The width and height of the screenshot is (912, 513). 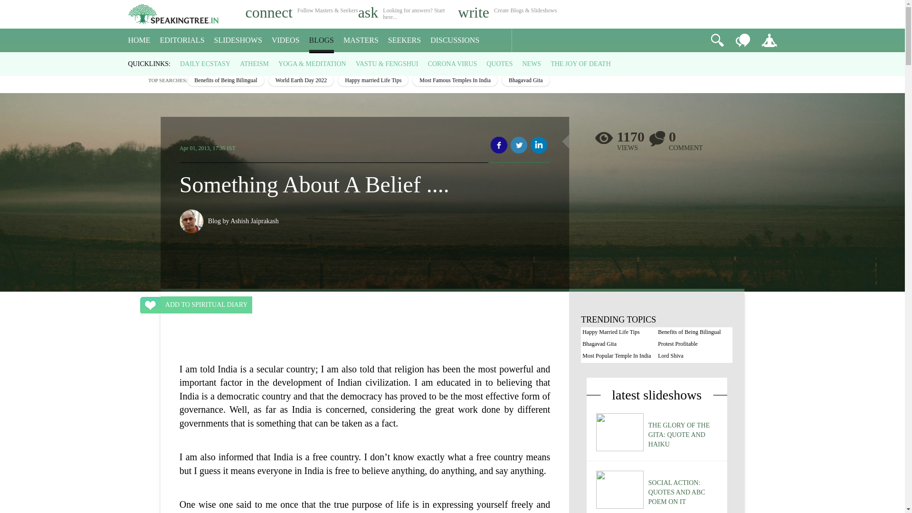 What do you see at coordinates (361, 40) in the screenshot?
I see `MASTERS` at bounding box center [361, 40].